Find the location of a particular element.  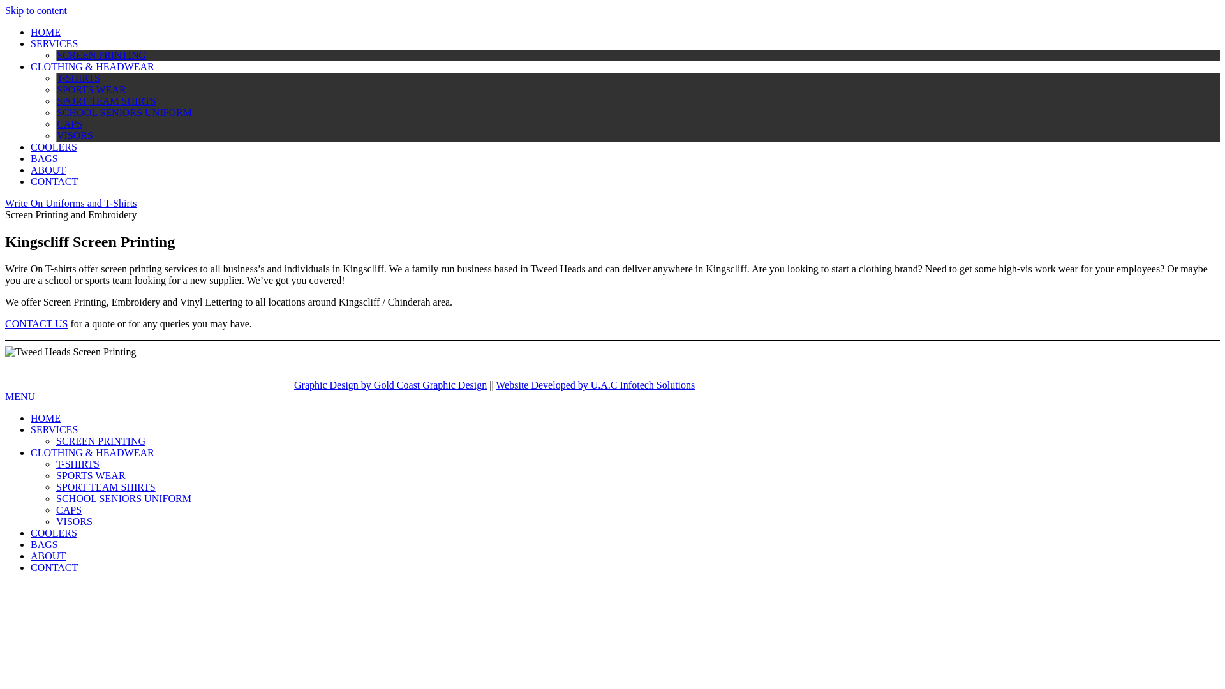

Website Developed by U.A.C Infotech Solutions is located at coordinates (595, 385).